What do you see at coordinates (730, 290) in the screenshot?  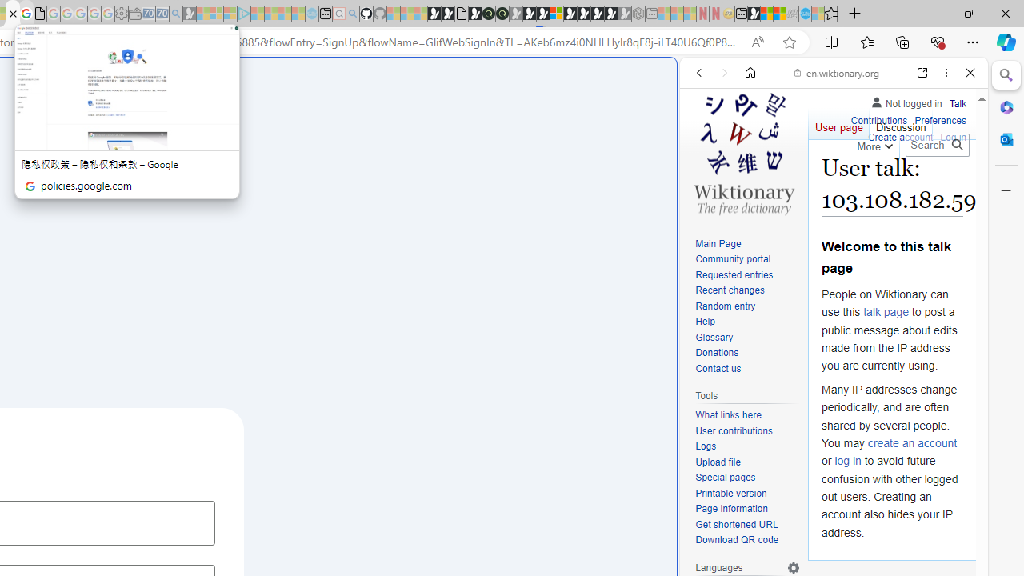 I see `Recent changes` at bounding box center [730, 290].